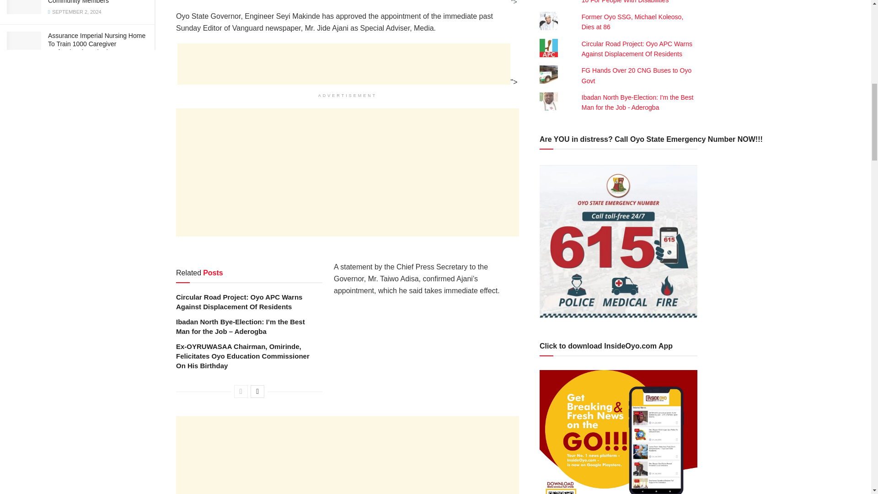  I want to click on Previous, so click(241, 392).